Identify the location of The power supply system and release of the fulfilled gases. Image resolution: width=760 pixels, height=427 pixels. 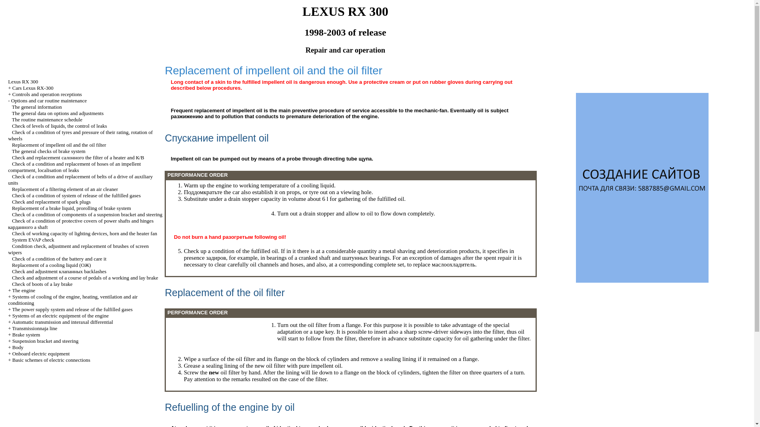
(72, 309).